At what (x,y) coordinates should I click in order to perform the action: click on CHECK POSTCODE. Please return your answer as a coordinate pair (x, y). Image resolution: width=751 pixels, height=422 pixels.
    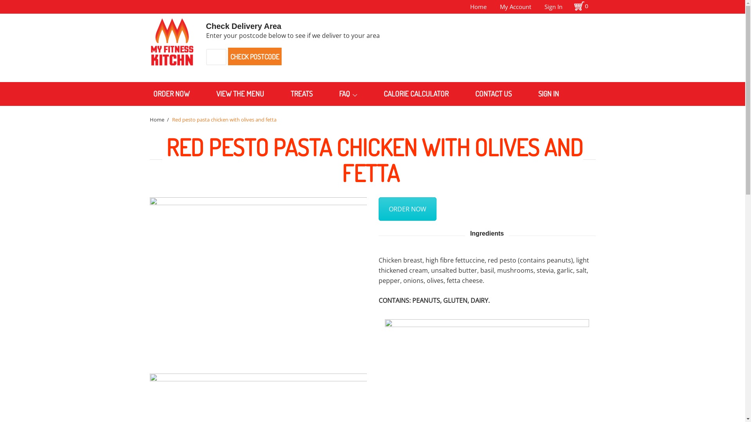
    Looking at the image, I should click on (254, 56).